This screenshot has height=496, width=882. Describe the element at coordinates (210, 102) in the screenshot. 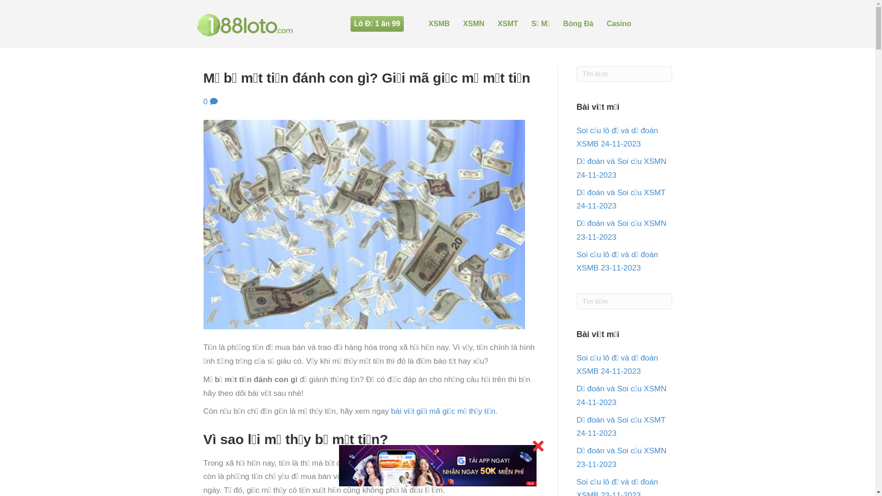

I see `0` at that location.